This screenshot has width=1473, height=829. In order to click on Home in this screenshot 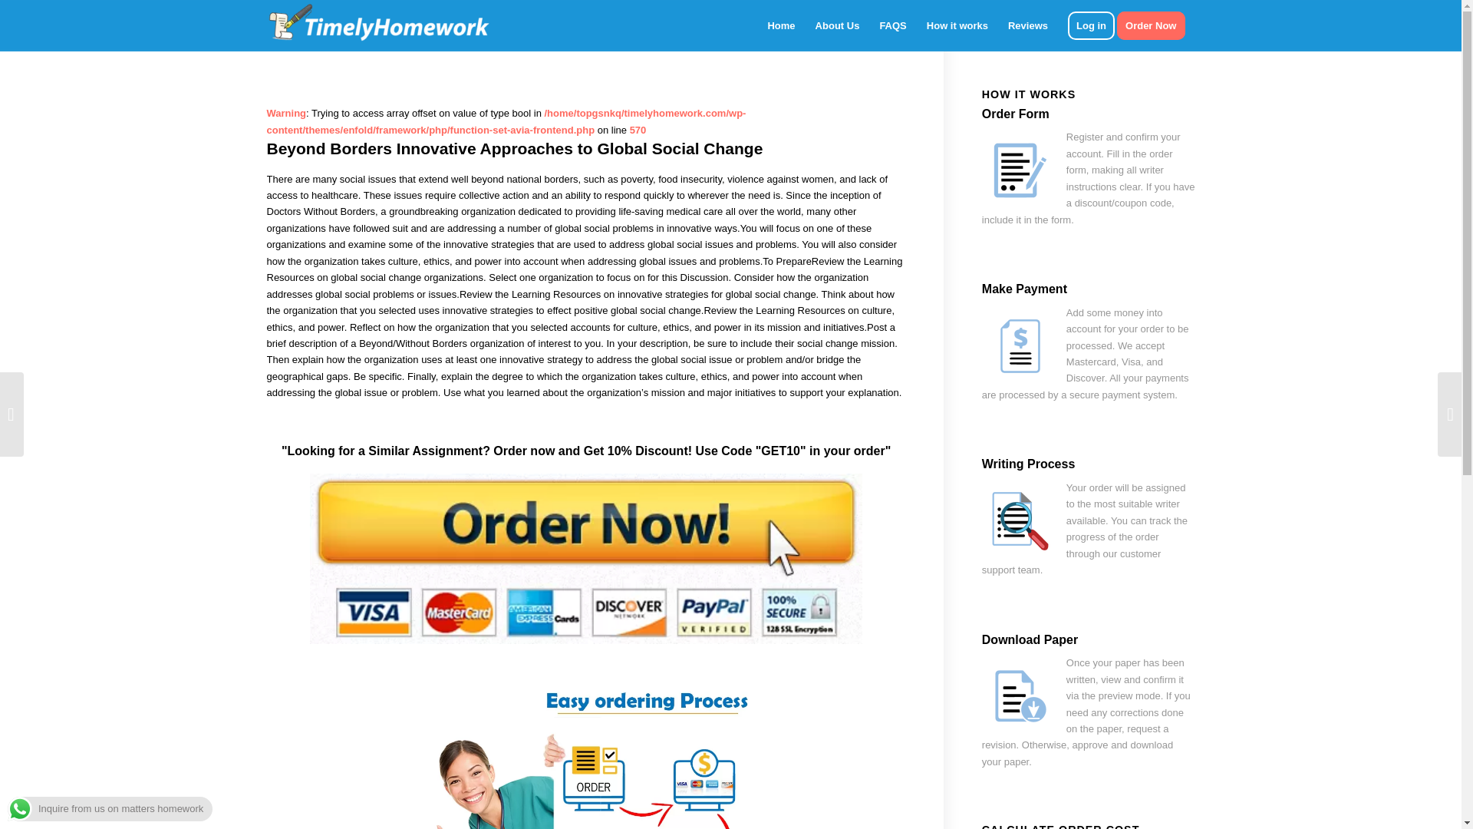, I will do `click(780, 25)`.